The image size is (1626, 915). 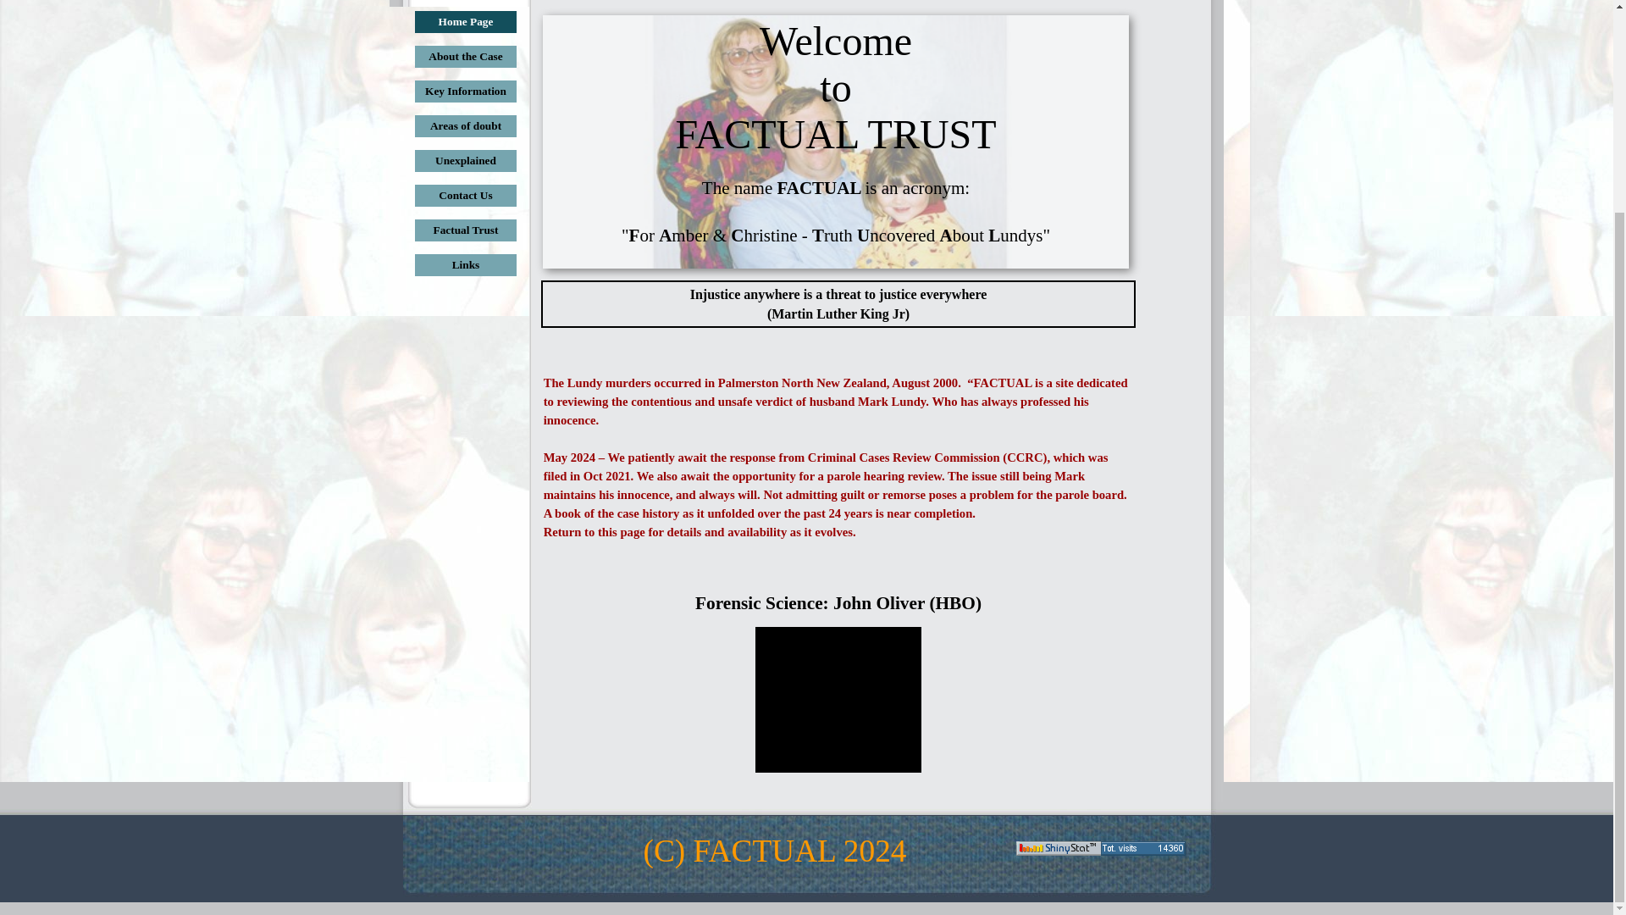 What do you see at coordinates (466, 21) in the screenshot?
I see `Home Page` at bounding box center [466, 21].